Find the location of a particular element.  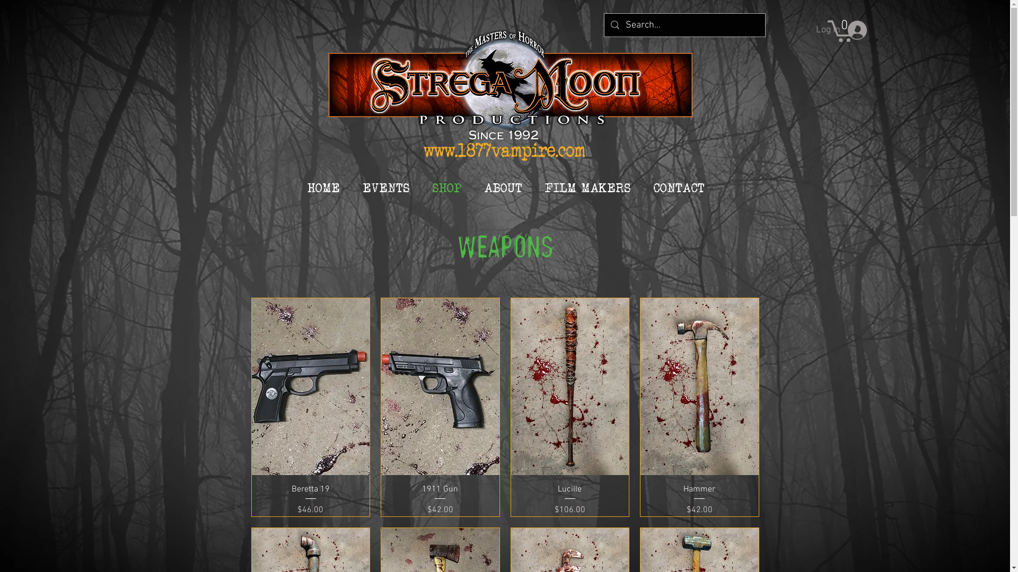

0 is located at coordinates (842, 30).